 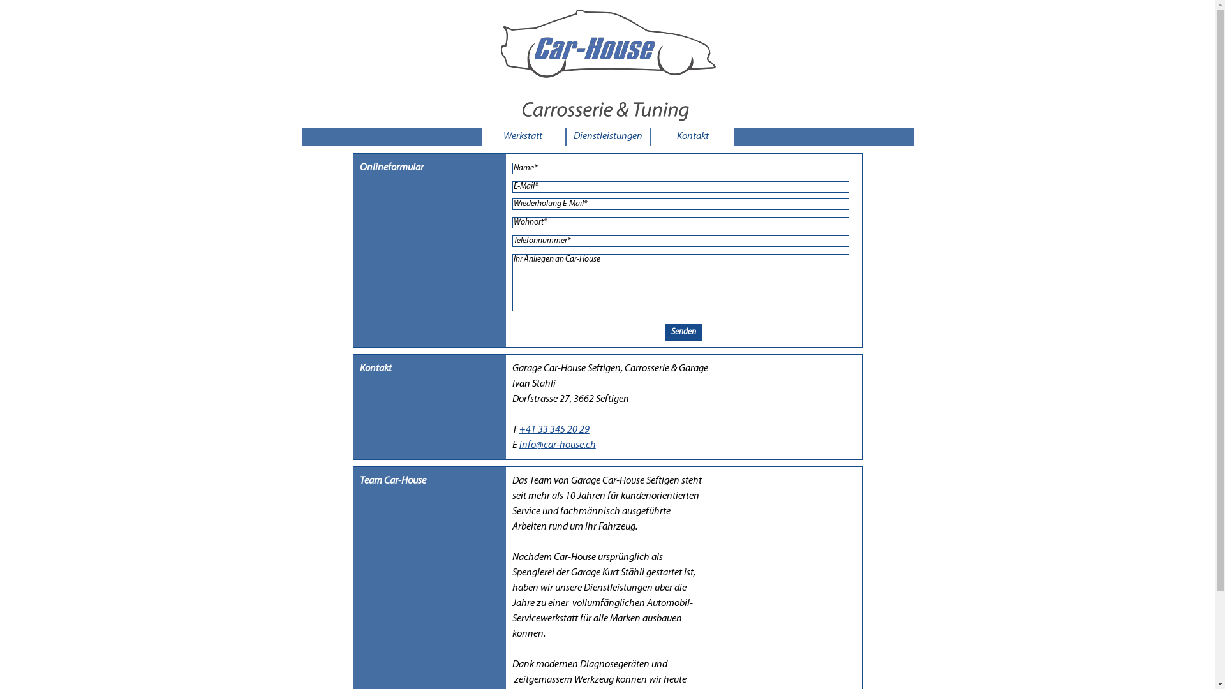 What do you see at coordinates (605, 64) in the screenshot?
I see `Car-House-Logo` at bounding box center [605, 64].